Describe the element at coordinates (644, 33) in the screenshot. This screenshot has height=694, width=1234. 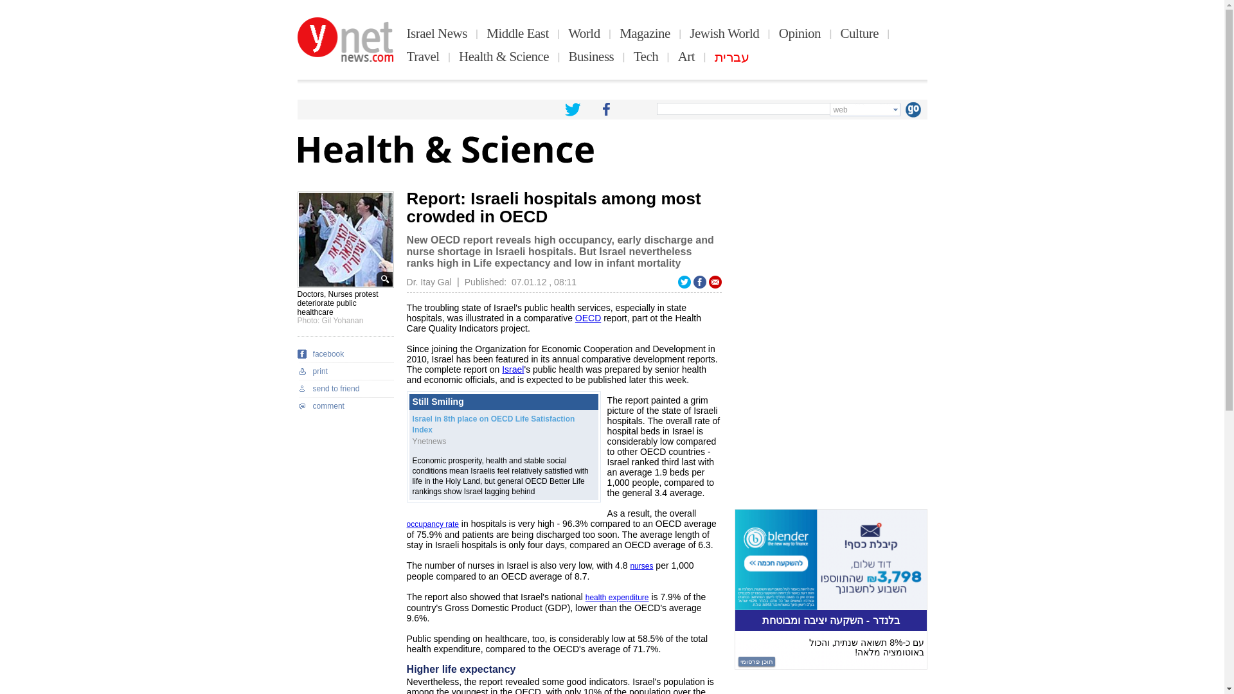
I see `Magazine` at that location.